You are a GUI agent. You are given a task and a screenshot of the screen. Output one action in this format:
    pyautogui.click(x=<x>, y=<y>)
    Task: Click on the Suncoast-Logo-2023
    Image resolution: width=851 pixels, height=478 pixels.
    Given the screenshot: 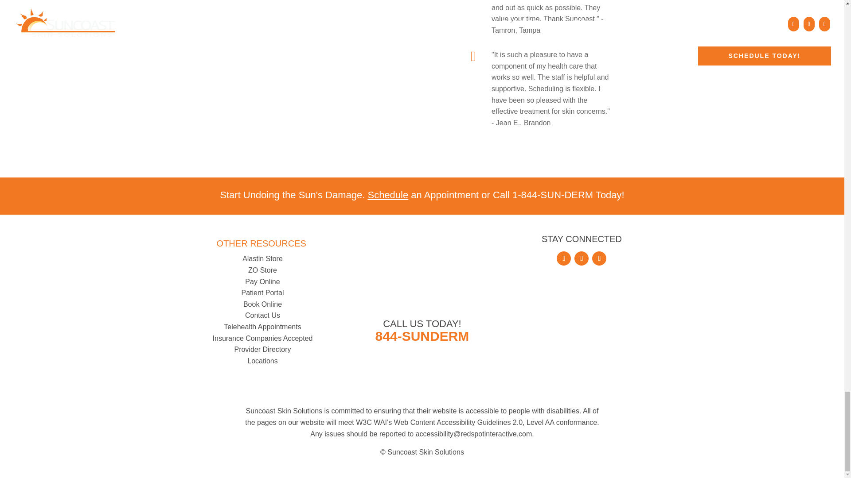 What is the action you would take?
    pyautogui.click(x=422, y=278)
    